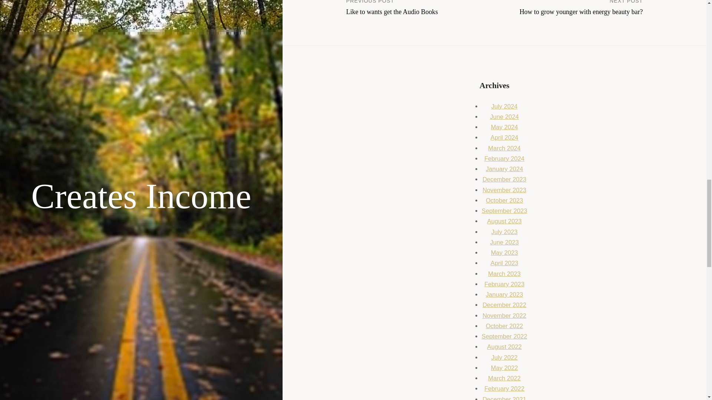  I want to click on December 2022, so click(504, 253).